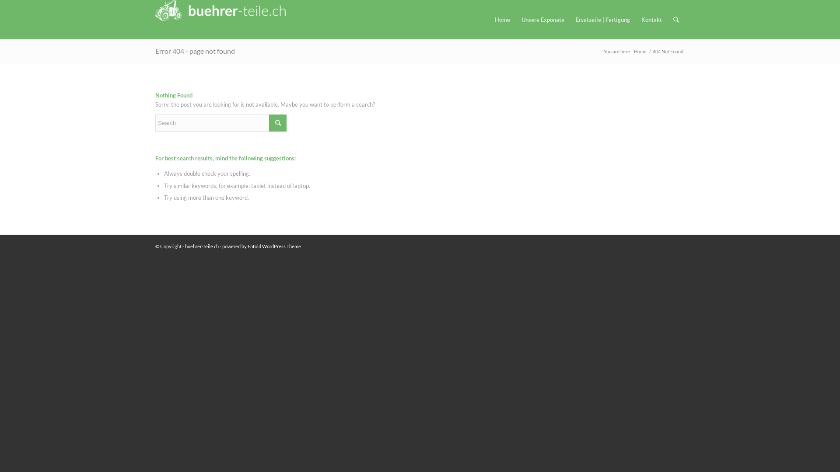  What do you see at coordinates (502, 20) in the screenshot?
I see `Home` at bounding box center [502, 20].